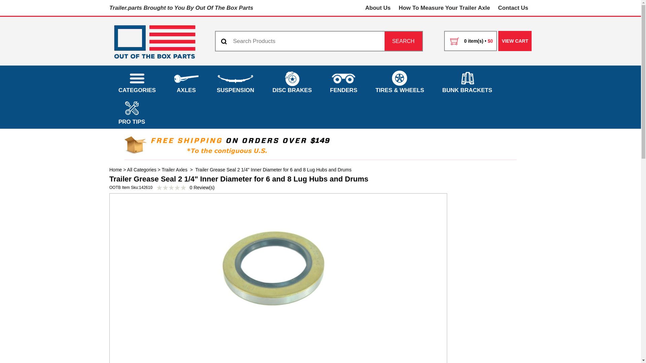  Describe the element at coordinates (515, 41) in the screenshot. I see `VIEW CART` at that location.